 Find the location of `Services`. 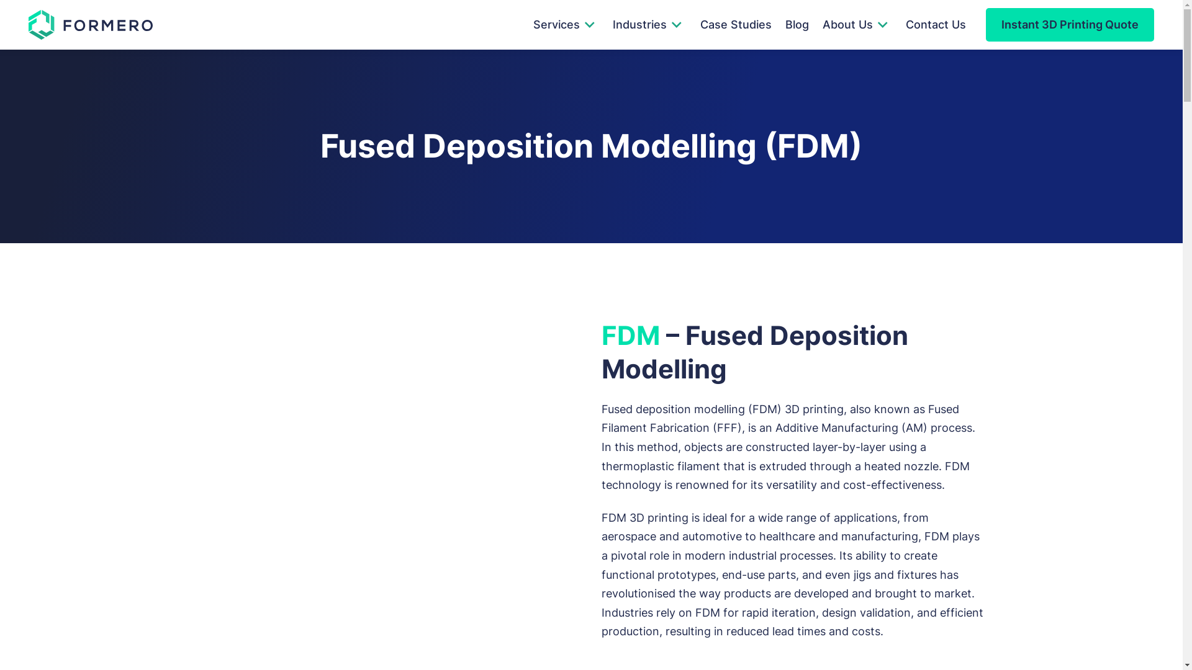

Services is located at coordinates (556, 25).